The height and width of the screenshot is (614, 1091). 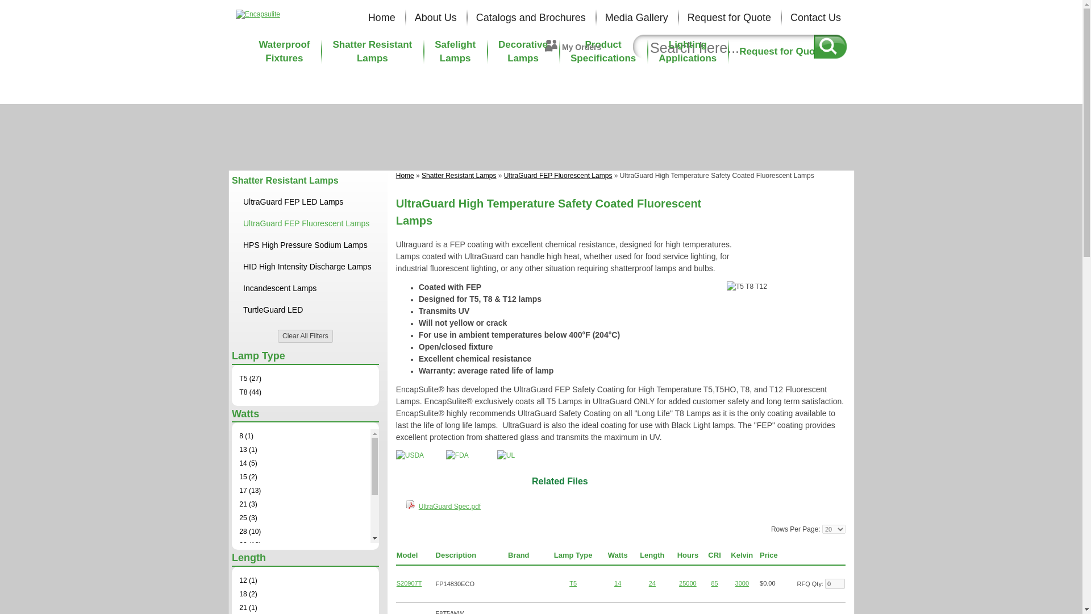 What do you see at coordinates (436, 17) in the screenshot?
I see `About Us` at bounding box center [436, 17].